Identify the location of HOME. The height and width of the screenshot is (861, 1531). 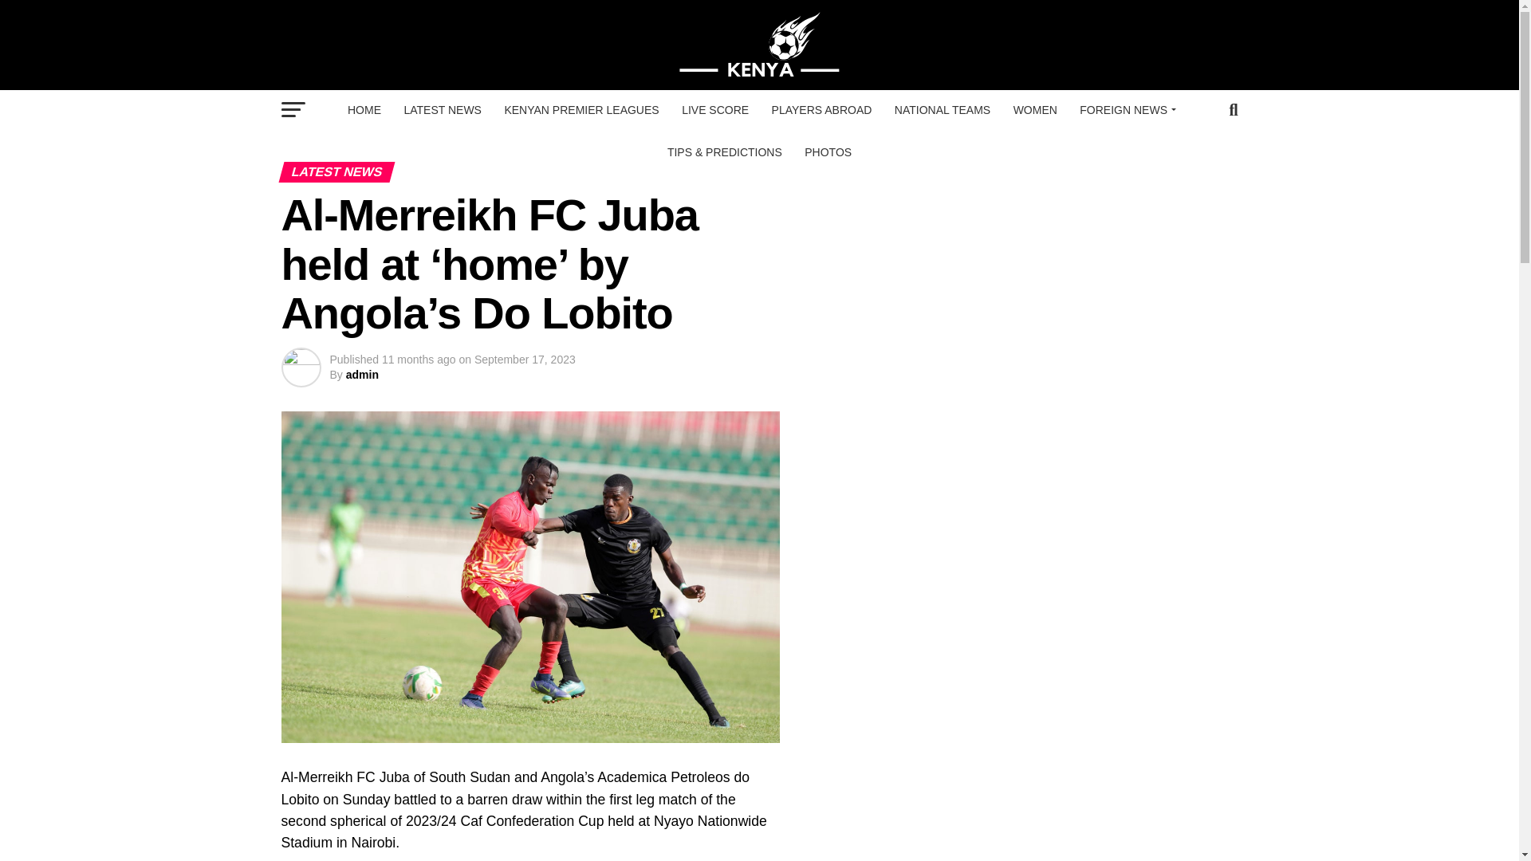
(364, 110).